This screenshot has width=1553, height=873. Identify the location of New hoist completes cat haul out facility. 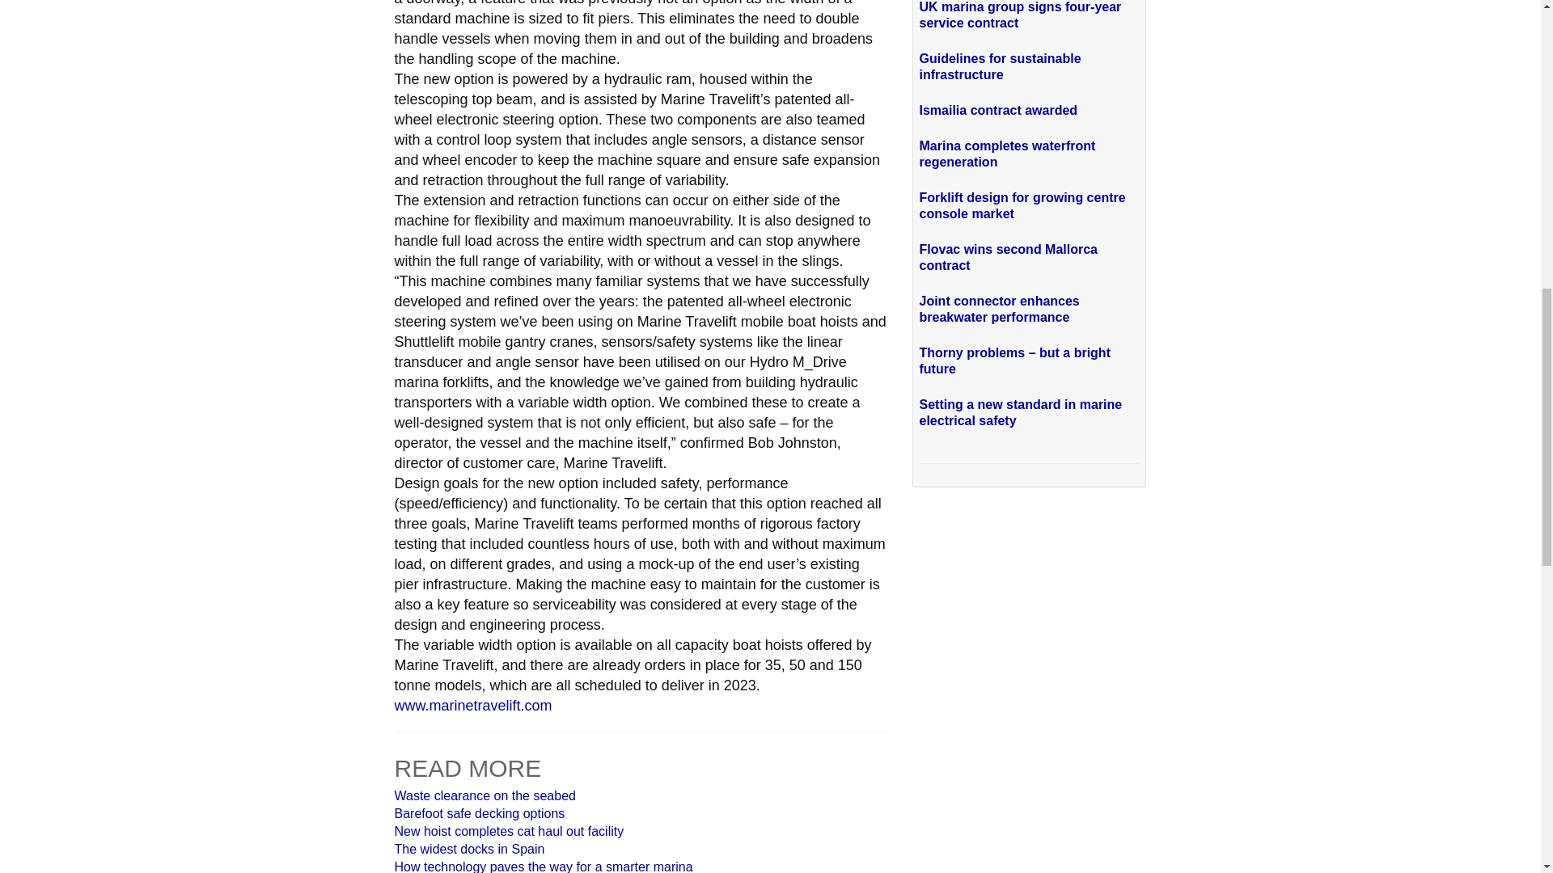
(509, 831).